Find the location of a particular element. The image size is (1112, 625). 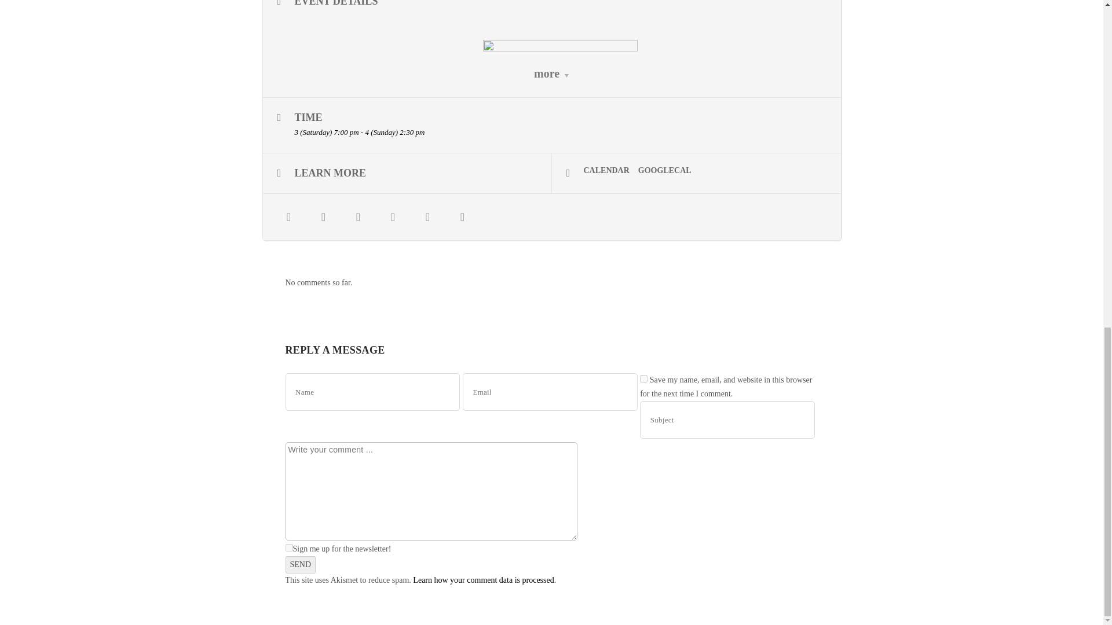

Learn how your comment data is processed is located at coordinates (483, 580).